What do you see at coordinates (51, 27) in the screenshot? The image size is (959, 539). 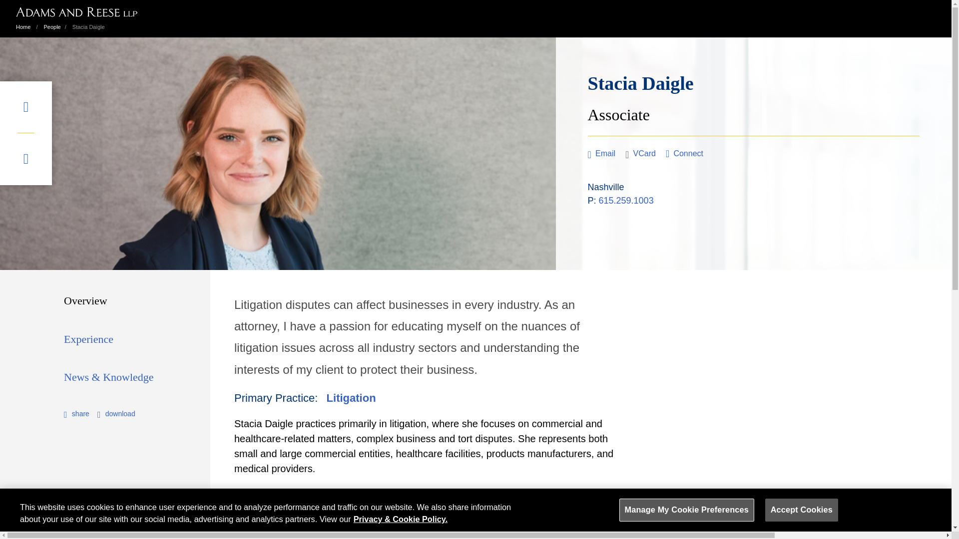 I see `People` at bounding box center [51, 27].